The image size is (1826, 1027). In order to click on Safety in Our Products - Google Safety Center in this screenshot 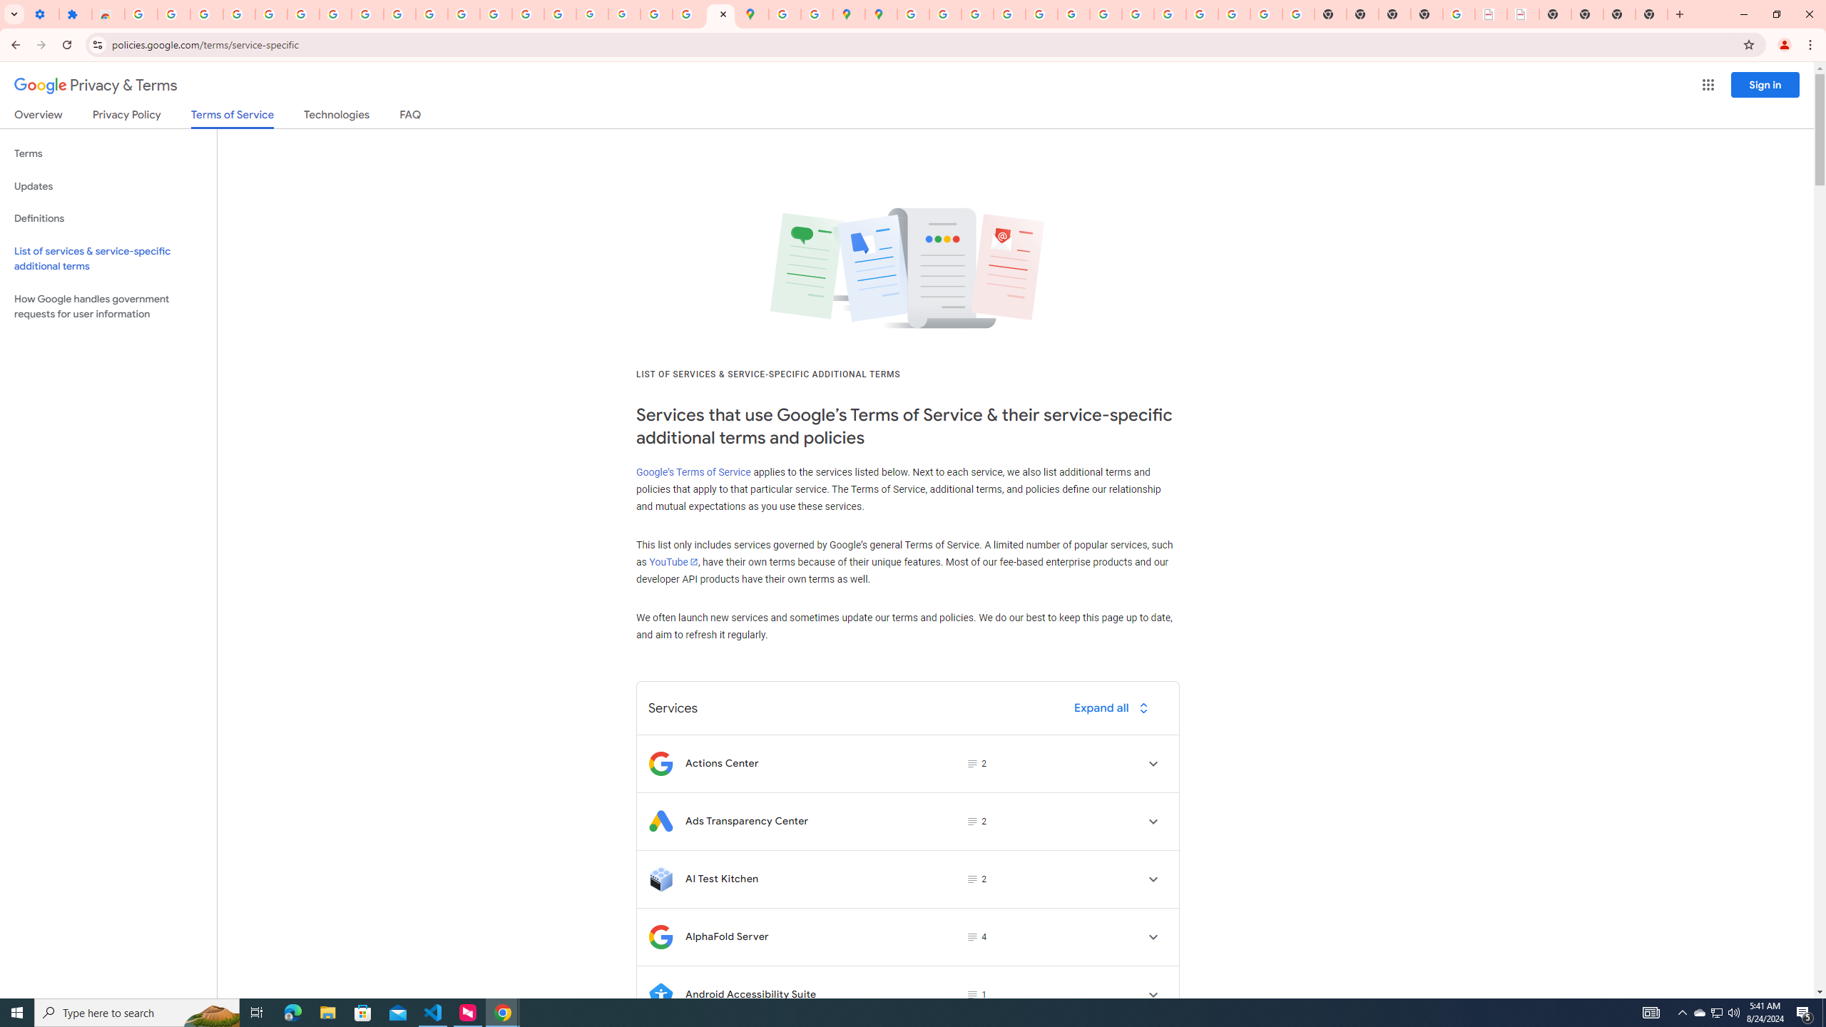, I will do `click(817, 14)`.